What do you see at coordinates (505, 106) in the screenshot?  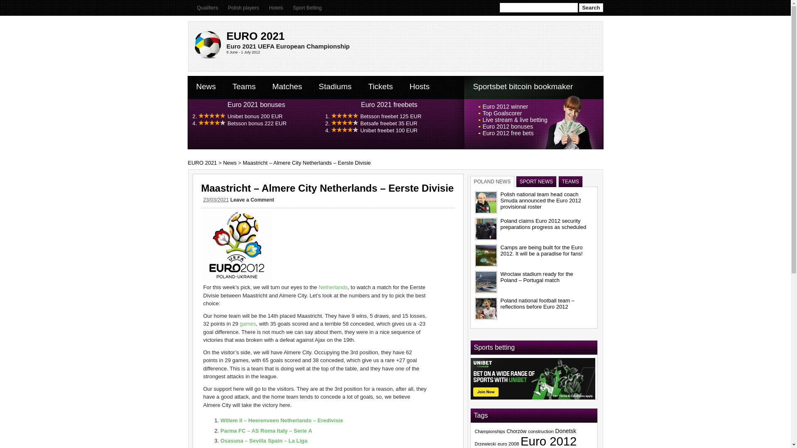 I see `Euro 2012 winner` at bounding box center [505, 106].